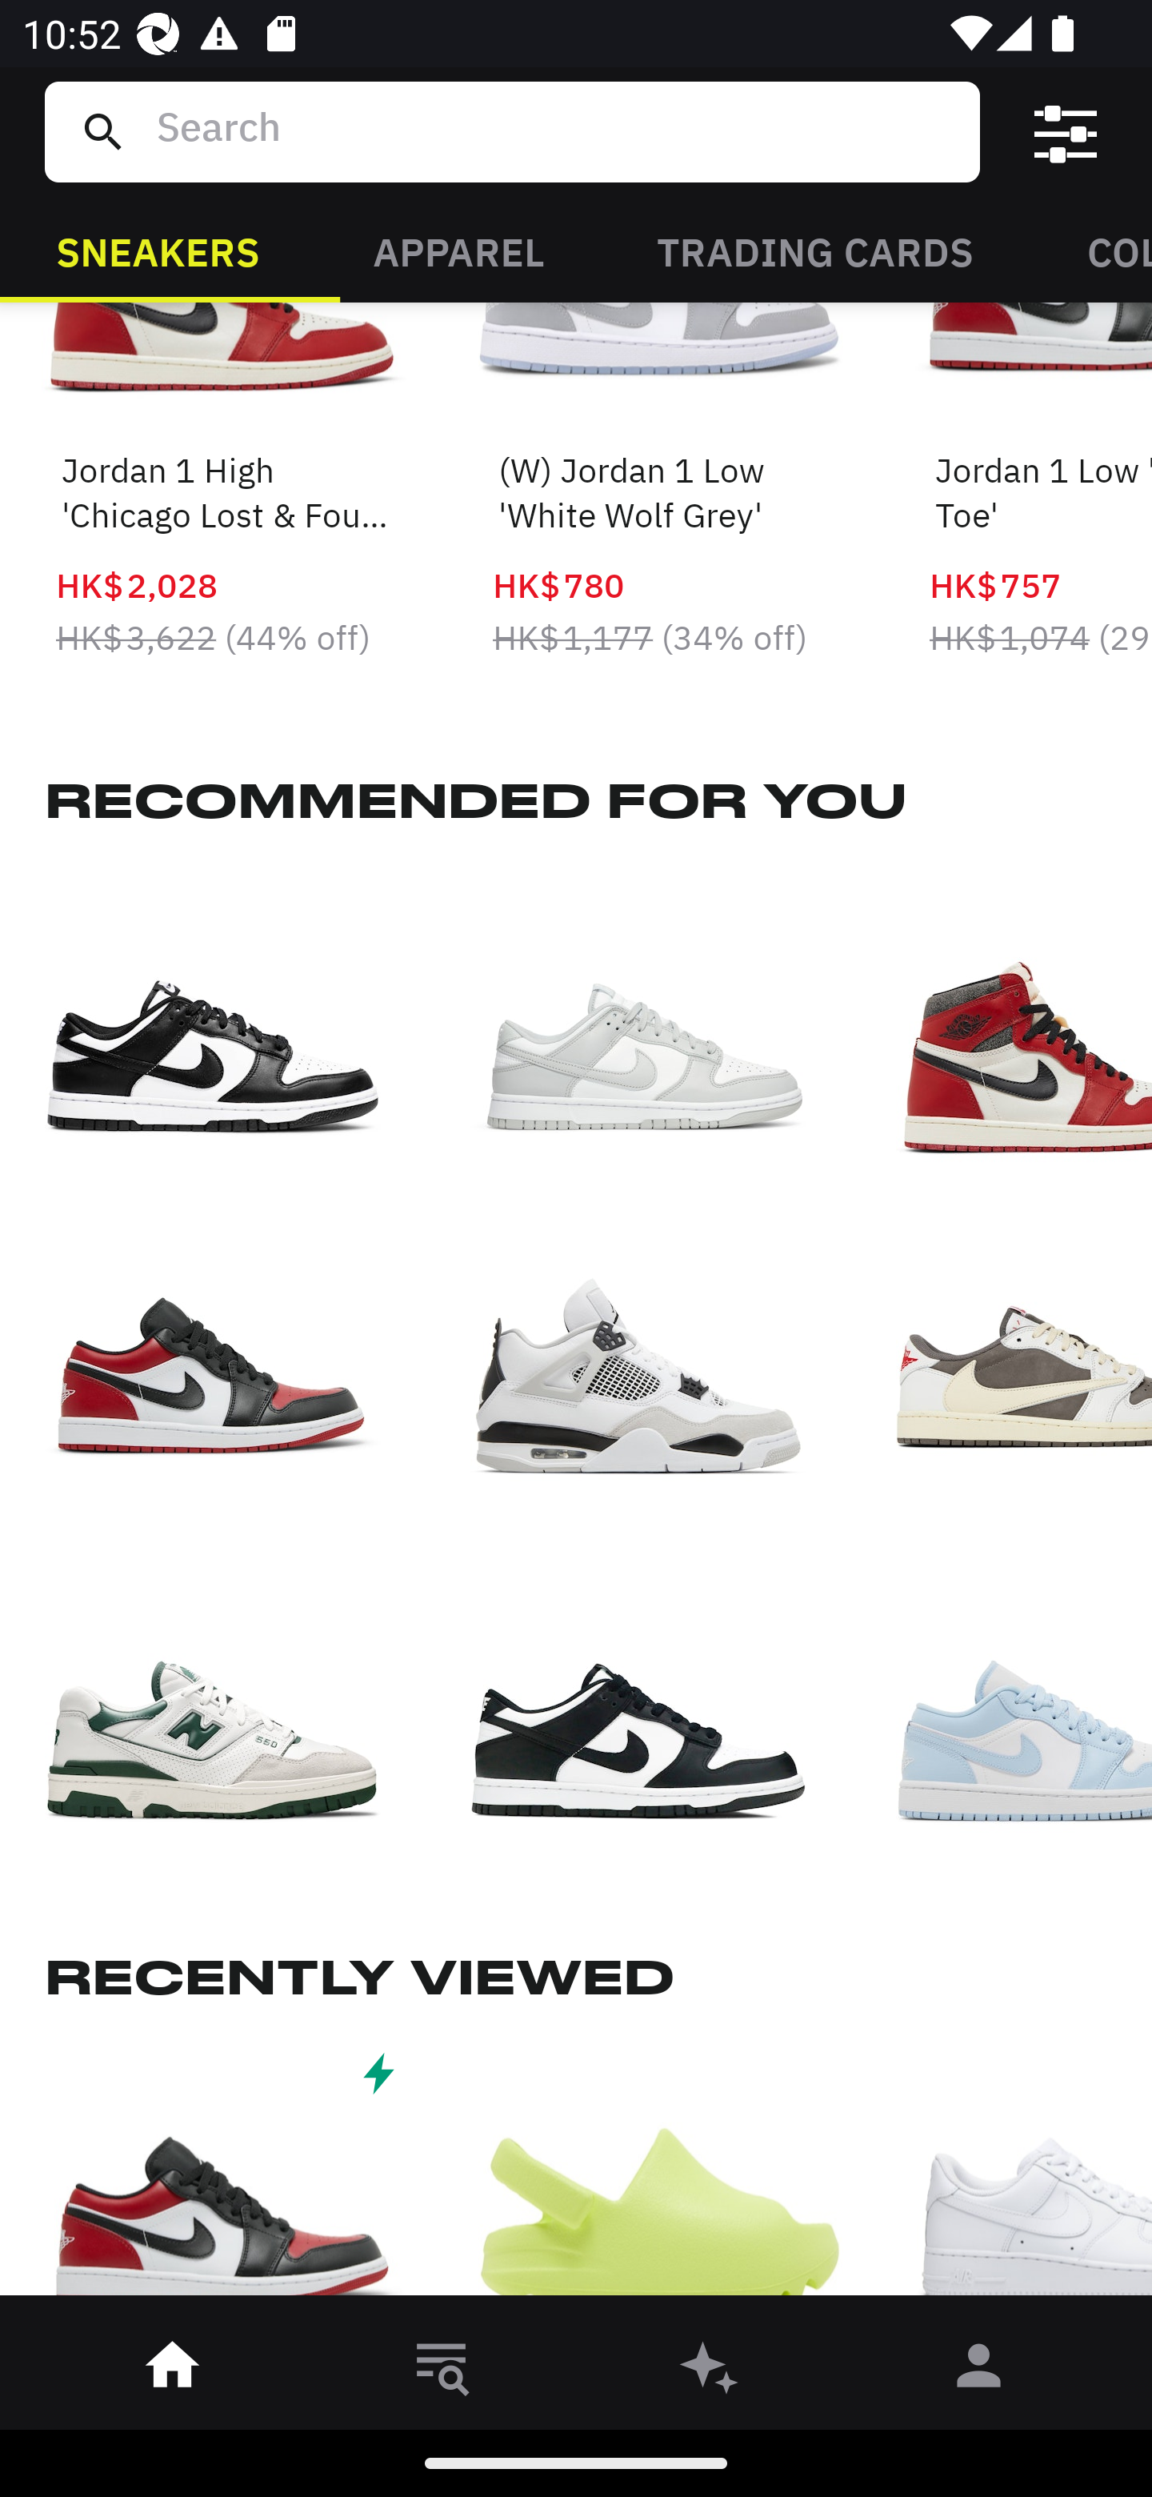 This screenshot has width=1152, height=2497. What do you see at coordinates (710, 2371) in the screenshot?
I see `󰫢` at bounding box center [710, 2371].